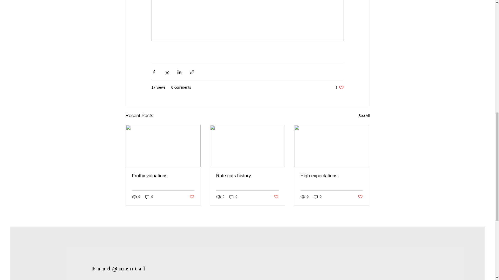  Describe the element at coordinates (233, 197) in the screenshot. I see `0` at that location.